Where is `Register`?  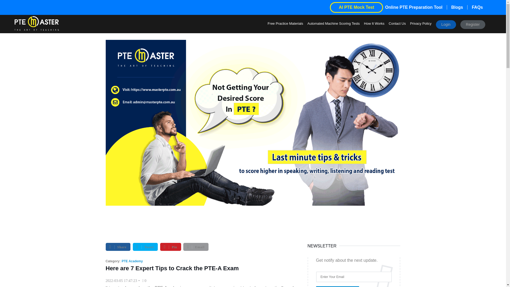 Register is located at coordinates (473, 24).